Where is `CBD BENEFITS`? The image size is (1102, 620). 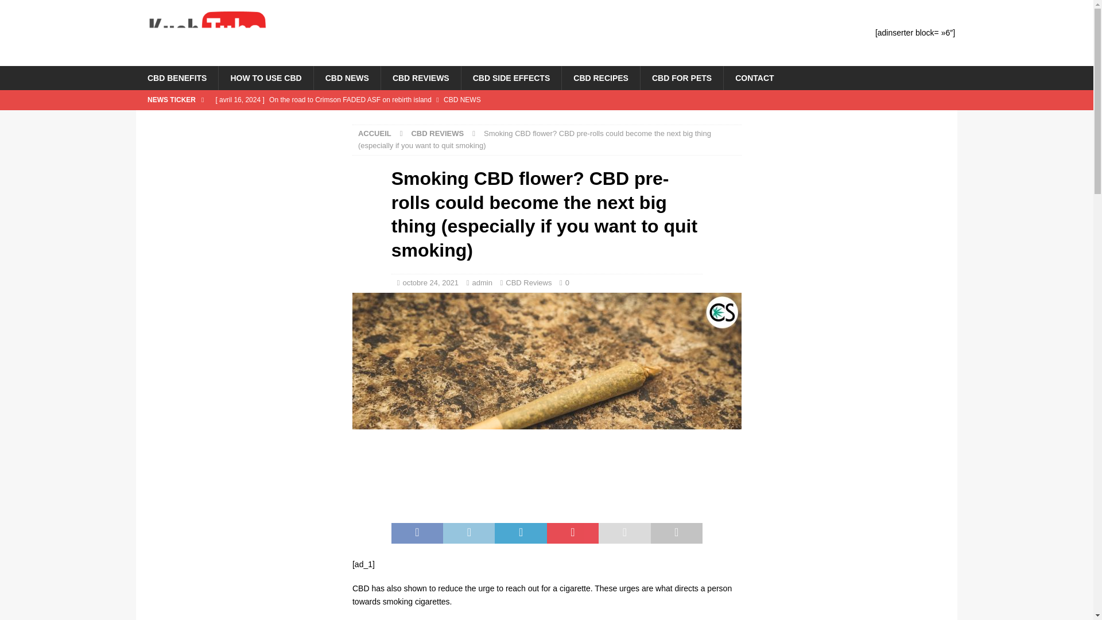 CBD BENEFITS is located at coordinates (177, 77).